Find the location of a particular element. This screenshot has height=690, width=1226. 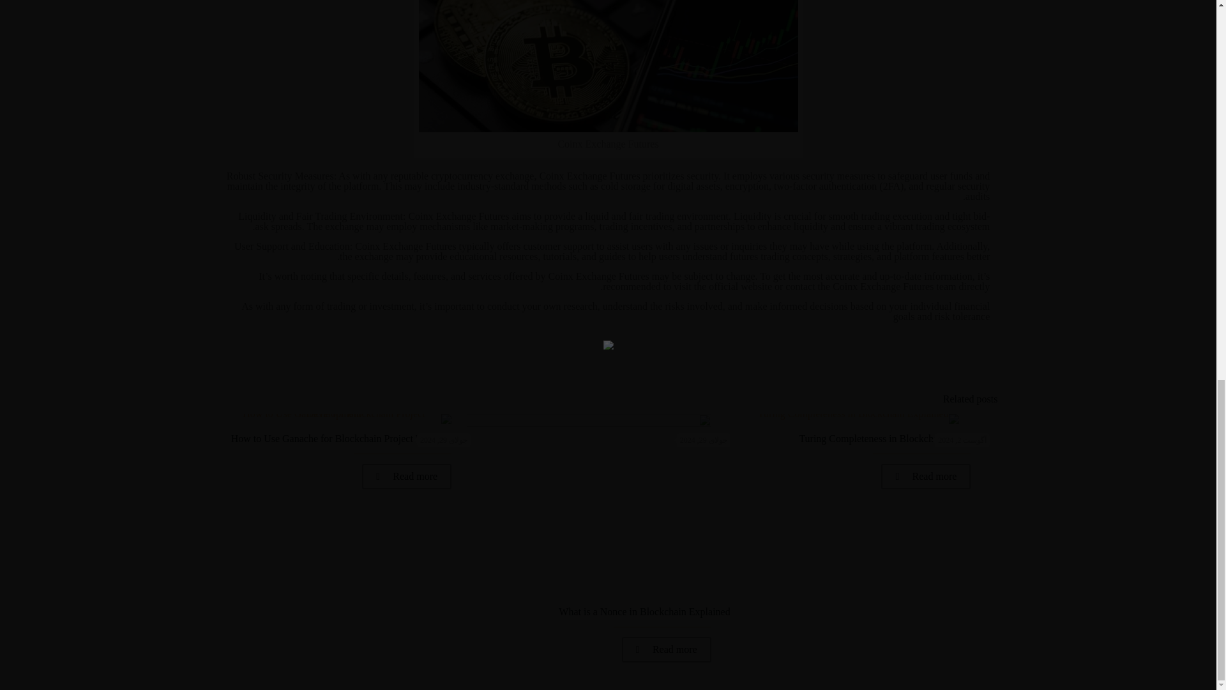

Turing Completeness in Blockchain Explained is located at coordinates (894, 438).